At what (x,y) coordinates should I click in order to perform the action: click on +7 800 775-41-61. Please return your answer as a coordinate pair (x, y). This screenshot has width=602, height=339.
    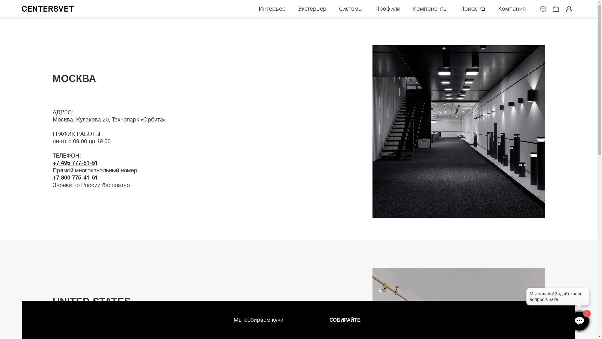
    Looking at the image, I should click on (75, 178).